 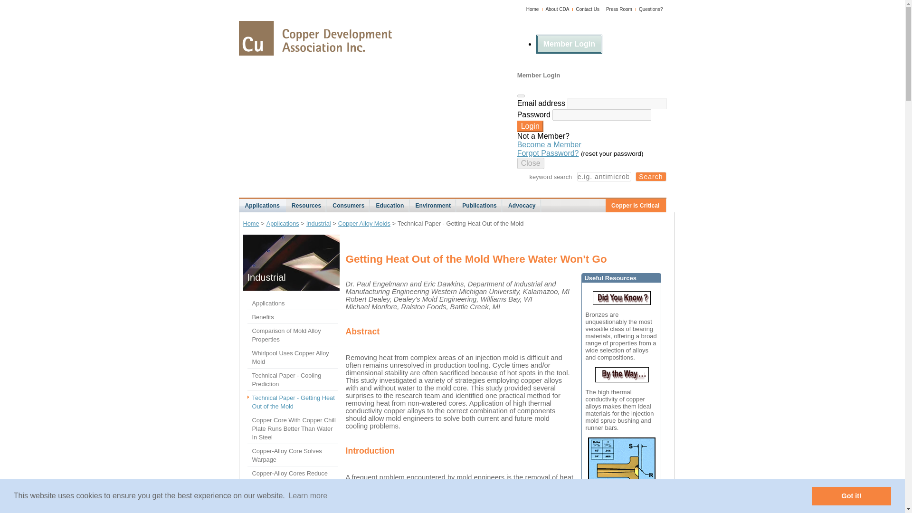 What do you see at coordinates (389, 206) in the screenshot?
I see `Copper resources for education and teaching` at bounding box center [389, 206].